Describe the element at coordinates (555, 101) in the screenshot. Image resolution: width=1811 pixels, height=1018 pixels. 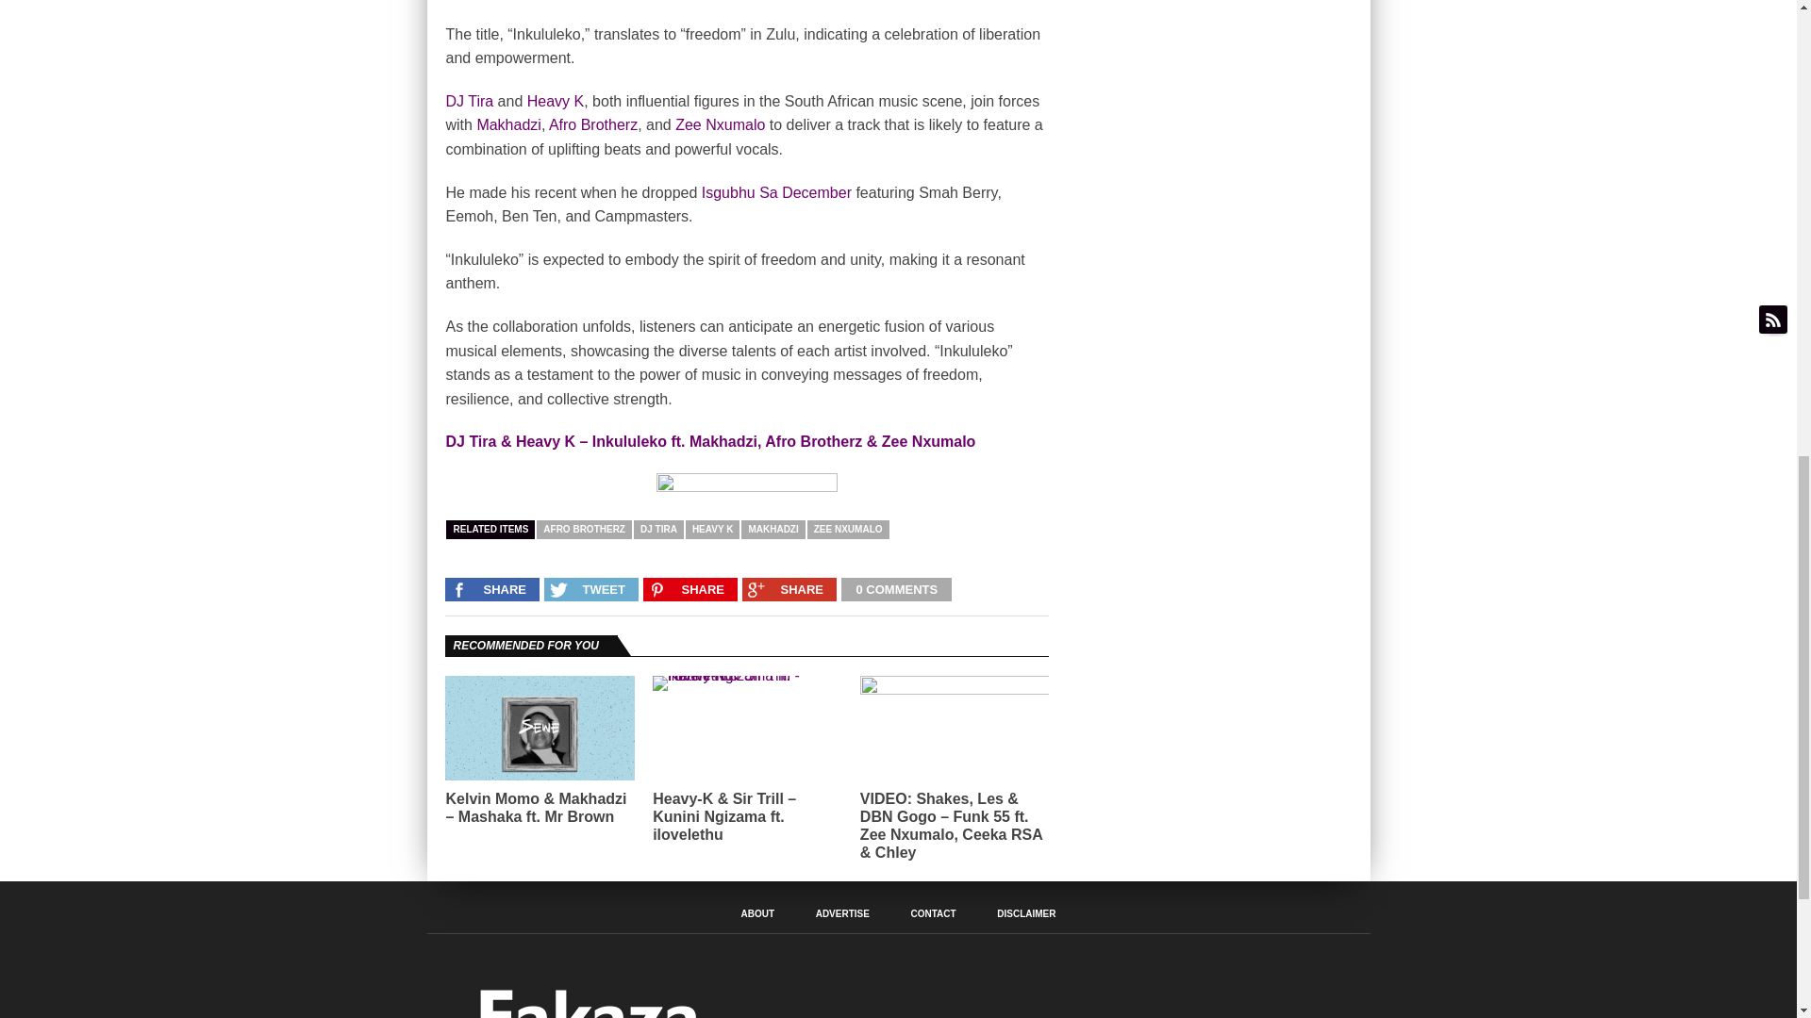
I see `Heavy K` at that location.